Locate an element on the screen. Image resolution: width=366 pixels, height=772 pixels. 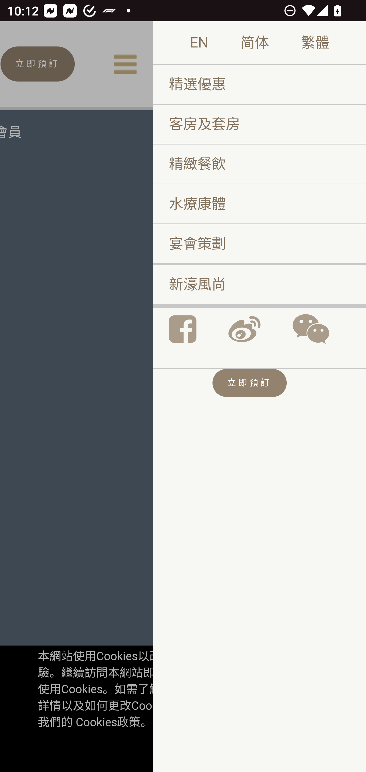
精選優惠 is located at coordinates (259, 85).